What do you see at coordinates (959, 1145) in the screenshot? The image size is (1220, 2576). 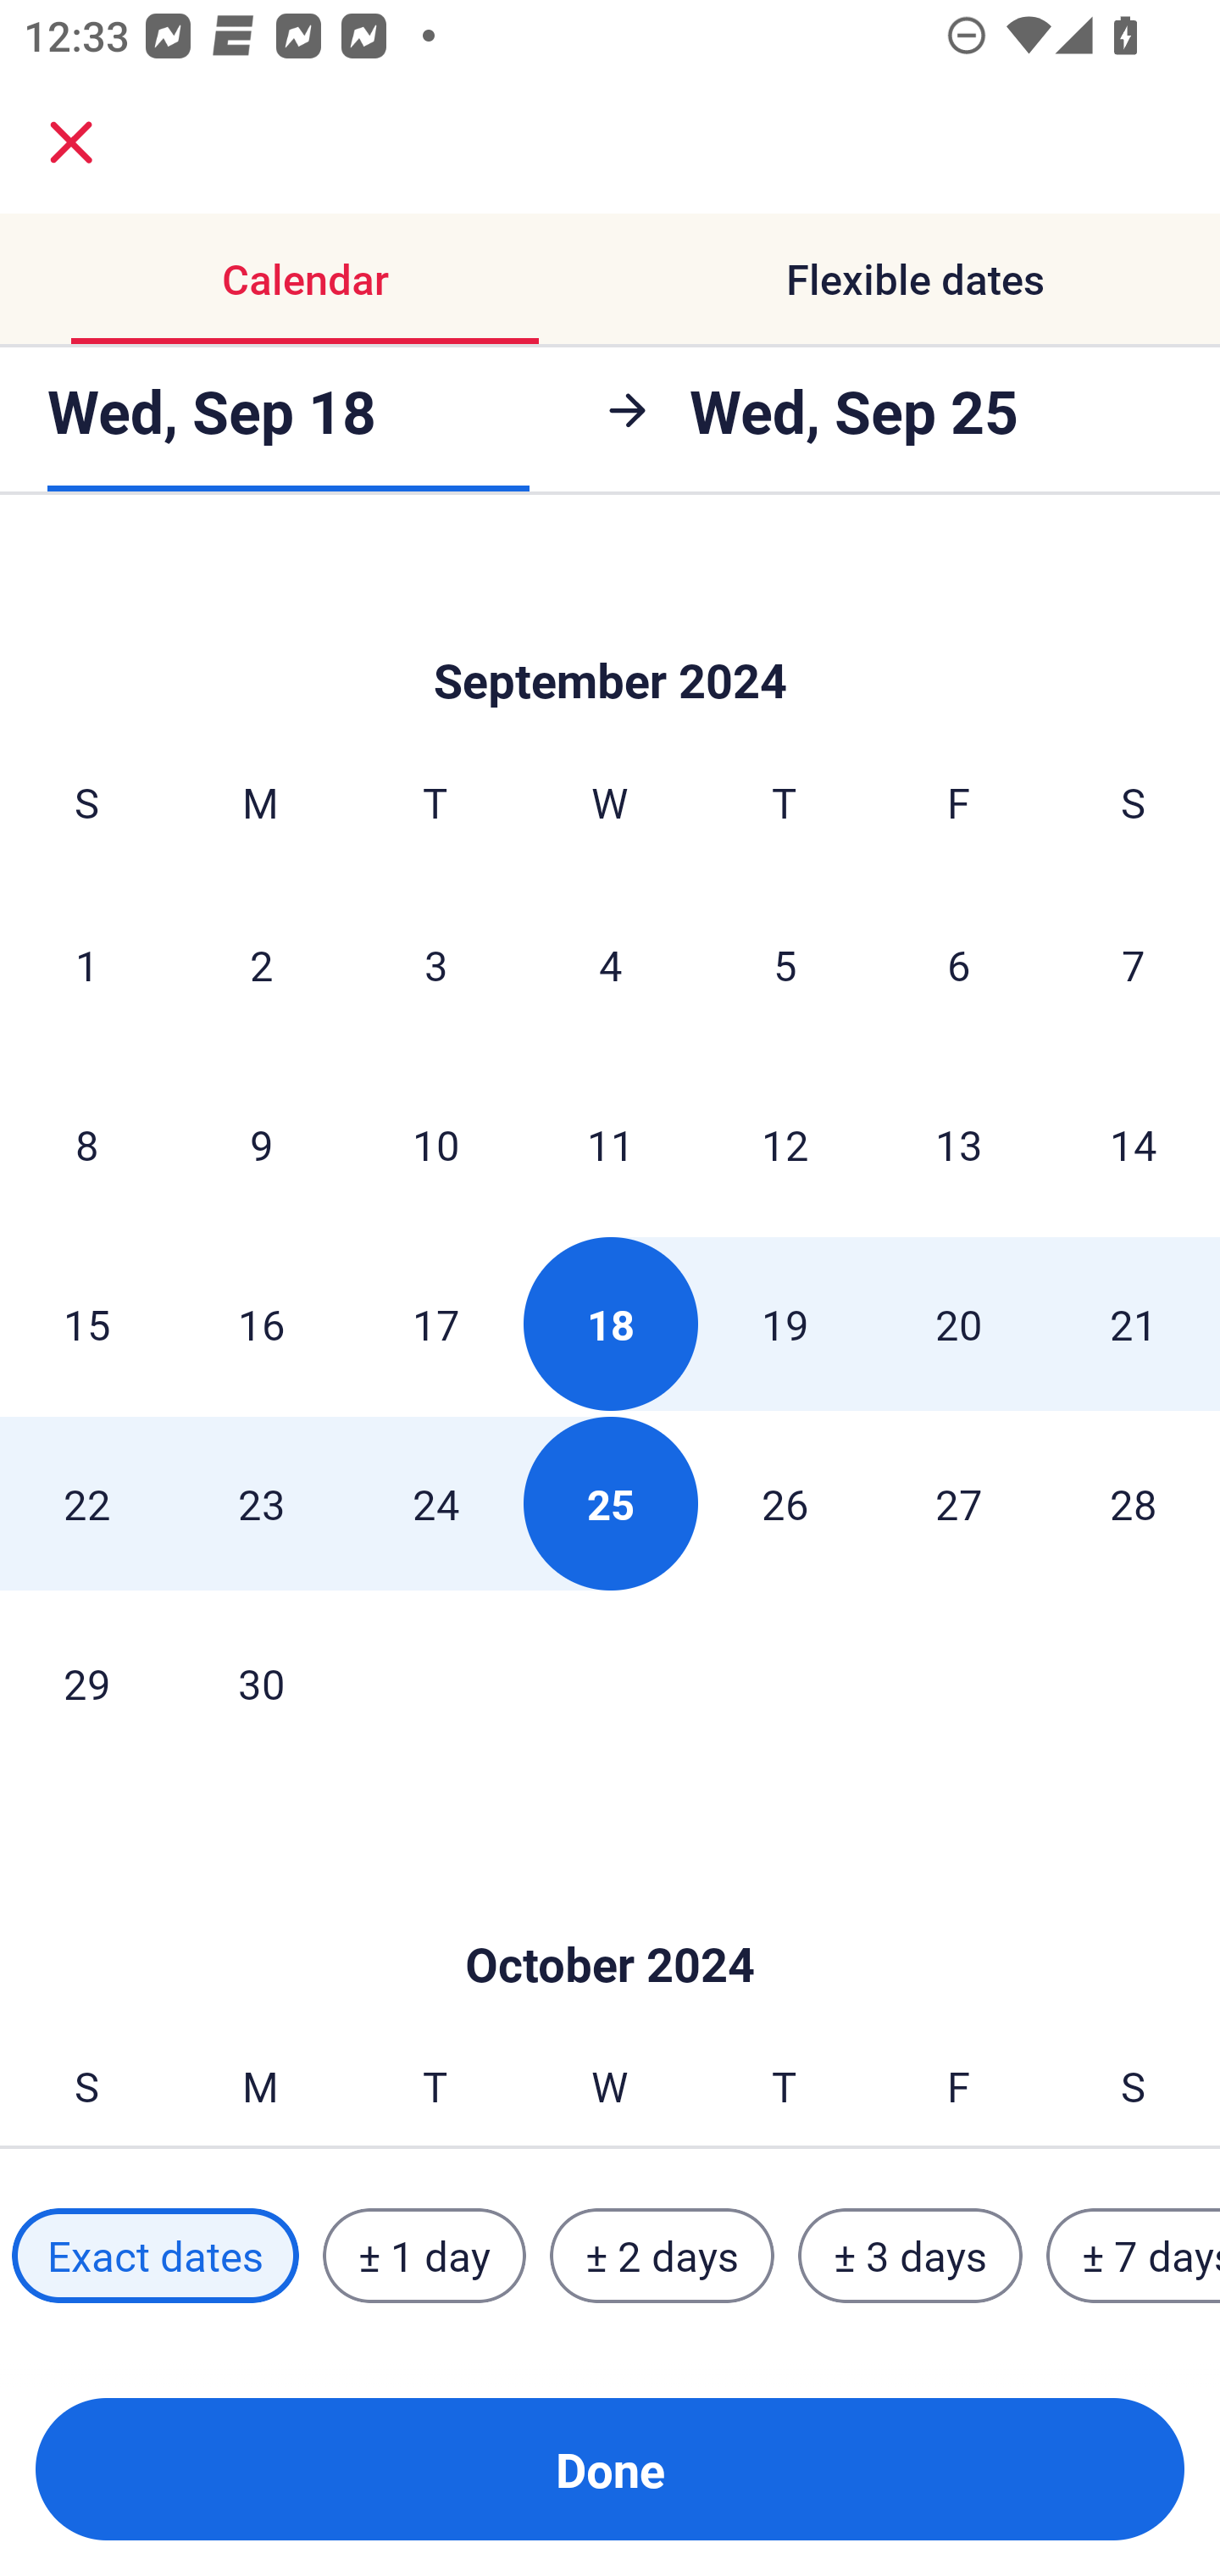 I see `13 Friday, September 13, 2024` at bounding box center [959, 1145].